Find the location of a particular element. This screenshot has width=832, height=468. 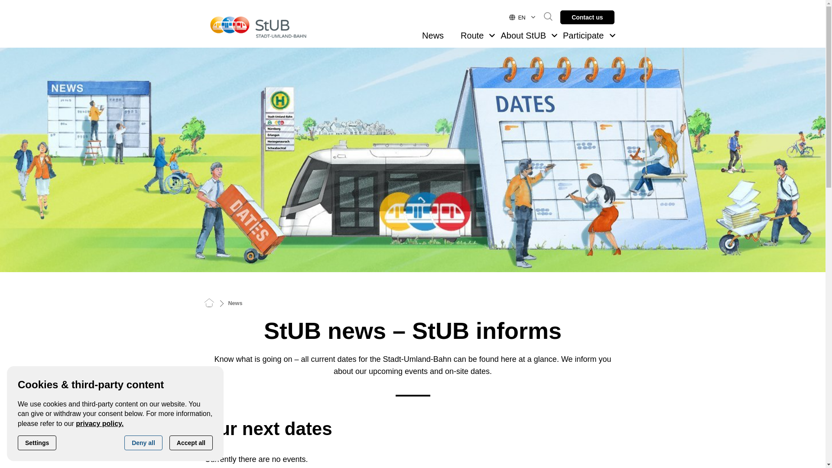

Participate is located at coordinates (583, 36).